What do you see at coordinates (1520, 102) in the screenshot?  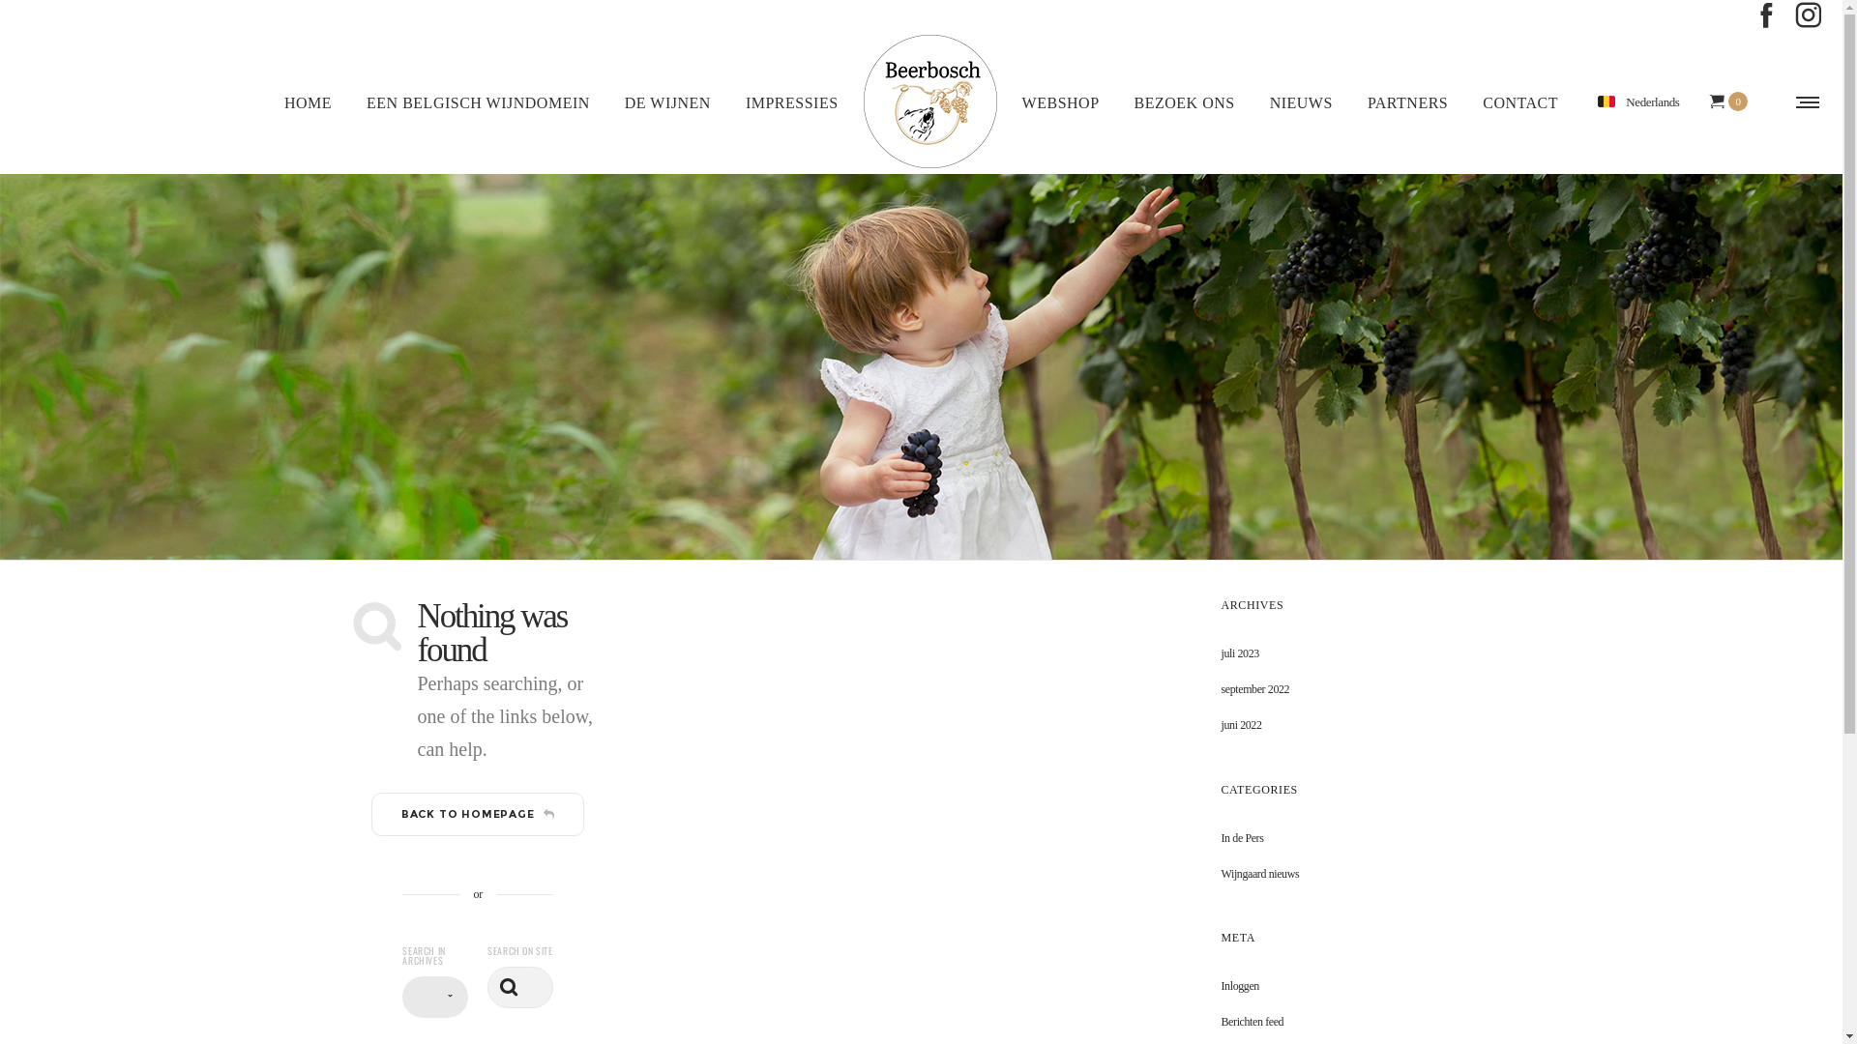 I see `CONTACT` at bounding box center [1520, 102].